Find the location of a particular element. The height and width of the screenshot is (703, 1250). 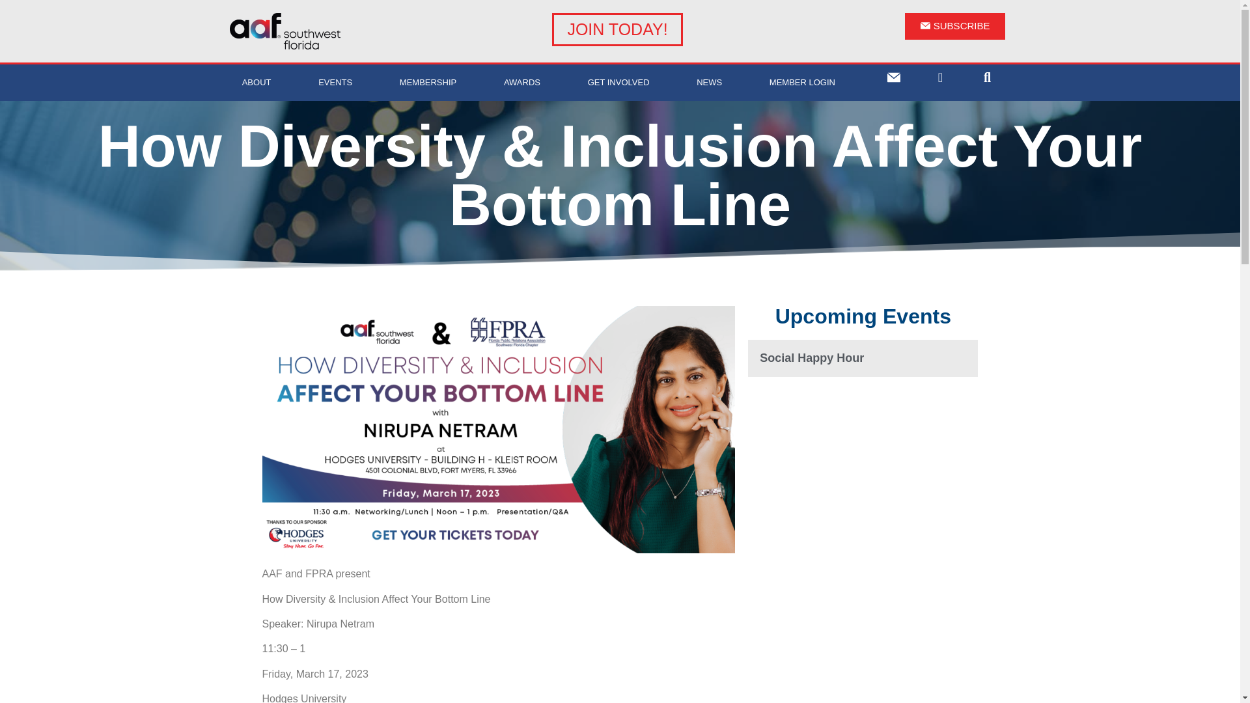

ABOUT is located at coordinates (256, 83).